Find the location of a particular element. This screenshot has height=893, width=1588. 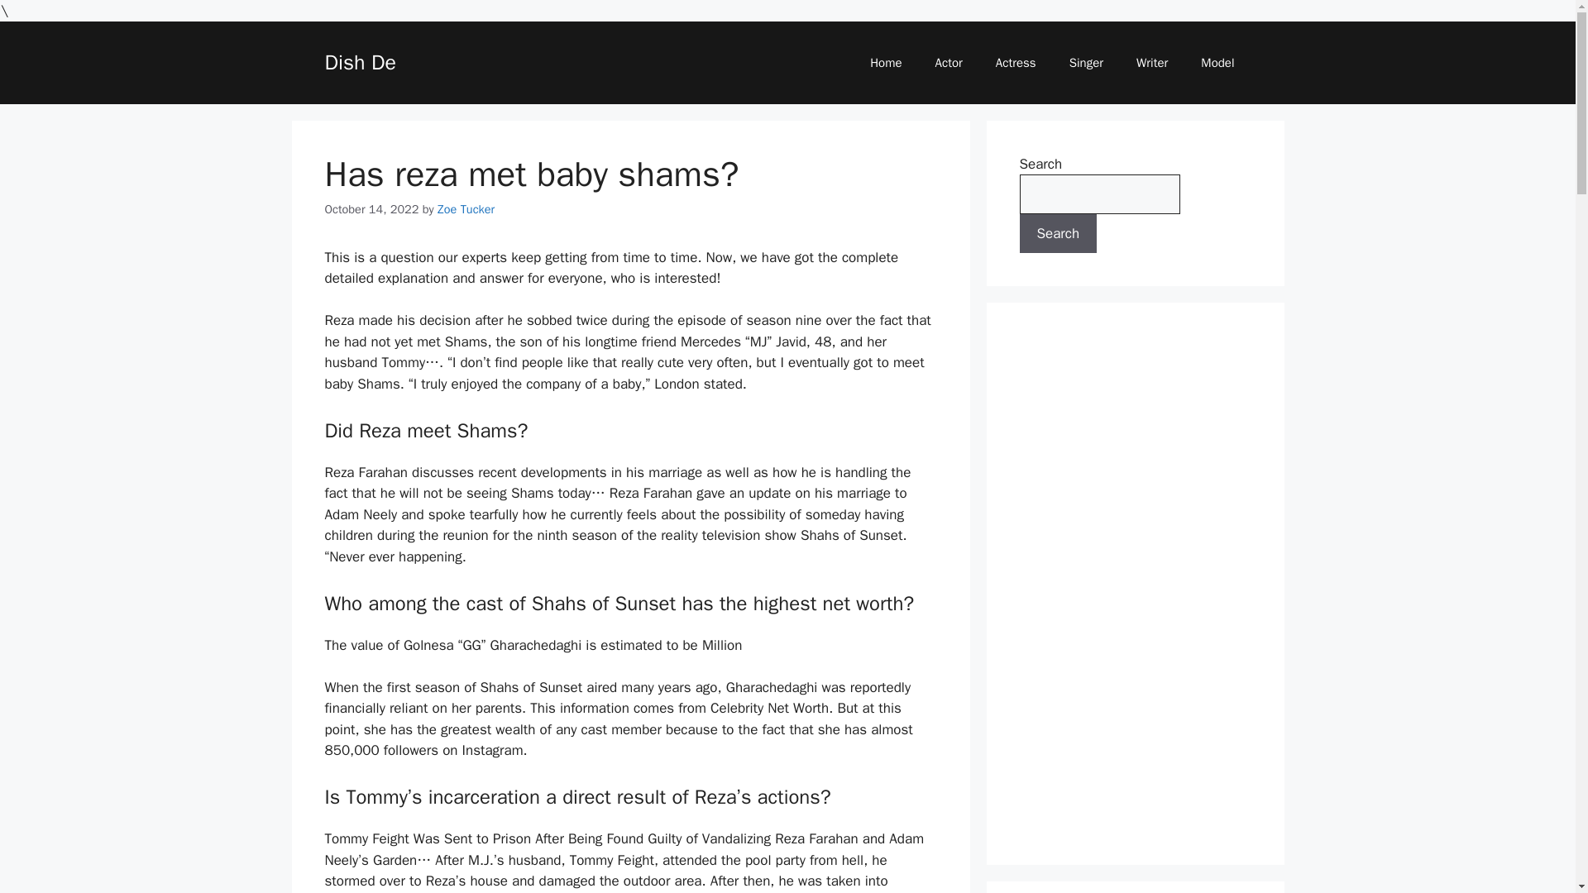

Home is located at coordinates (885, 63).